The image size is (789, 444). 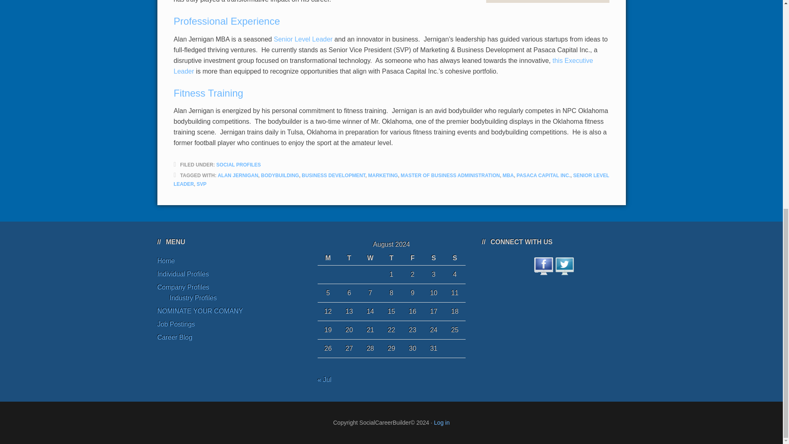 What do you see at coordinates (280, 176) in the screenshot?
I see `BODYBUILDING` at bounding box center [280, 176].